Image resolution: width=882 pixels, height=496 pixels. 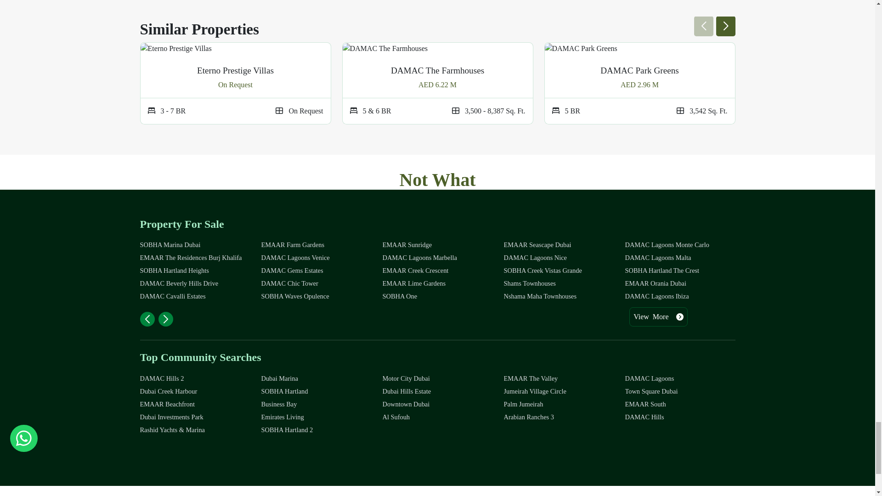 What do you see at coordinates (175, 48) in the screenshot?
I see `Eterno Prestige Villas` at bounding box center [175, 48].